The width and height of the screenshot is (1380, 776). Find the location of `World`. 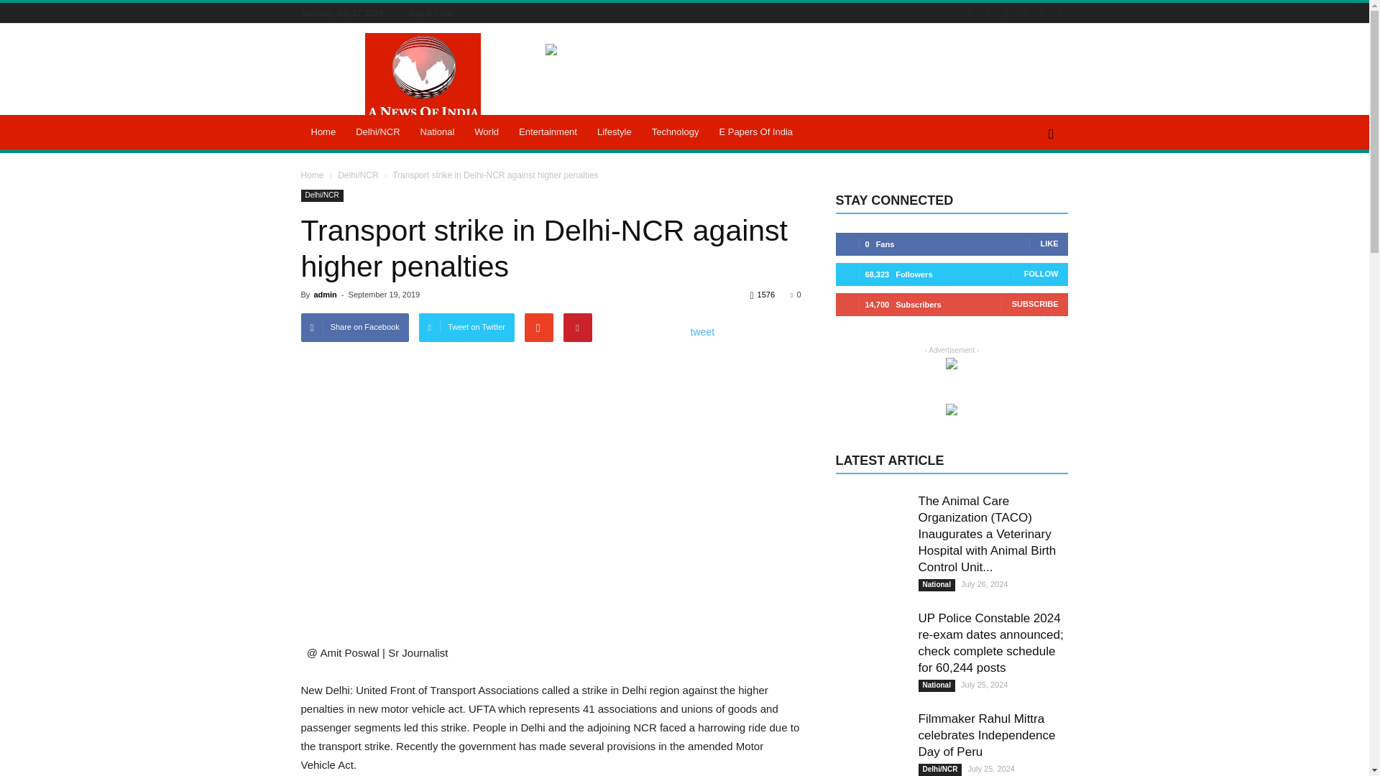

World is located at coordinates (486, 132).